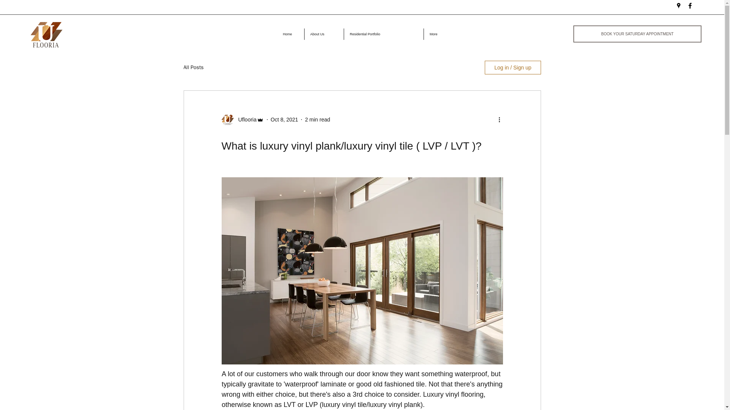 The image size is (730, 410). What do you see at coordinates (383, 34) in the screenshot?
I see `Residential Portfolio` at bounding box center [383, 34].